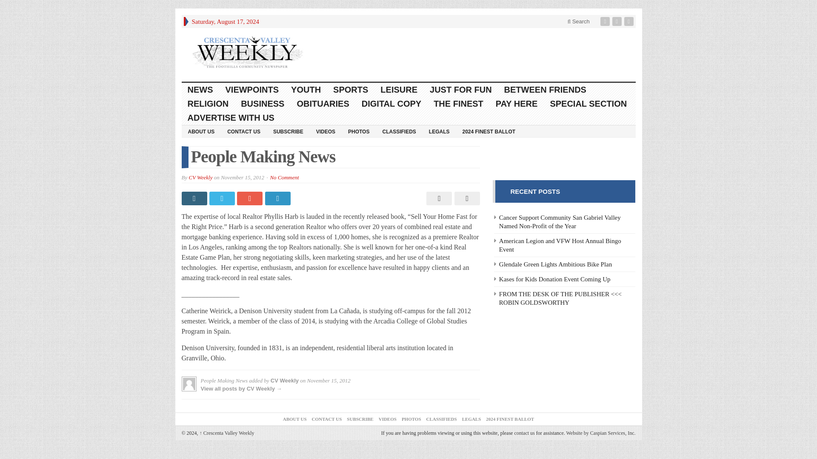  What do you see at coordinates (630, 21) in the screenshot?
I see `Site feed` at bounding box center [630, 21].